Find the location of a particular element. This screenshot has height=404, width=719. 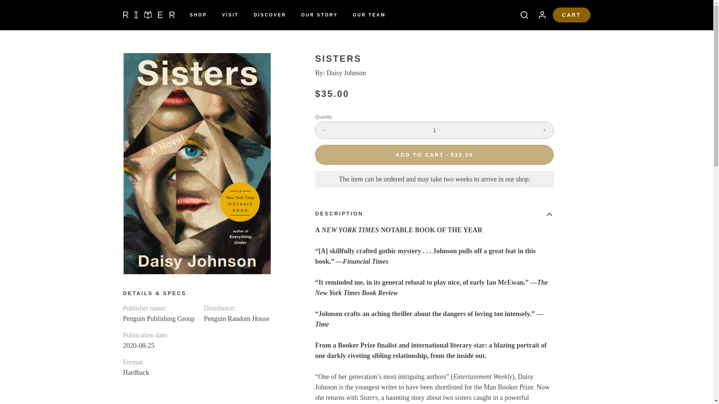

River Bookshop is located at coordinates (149, 15).